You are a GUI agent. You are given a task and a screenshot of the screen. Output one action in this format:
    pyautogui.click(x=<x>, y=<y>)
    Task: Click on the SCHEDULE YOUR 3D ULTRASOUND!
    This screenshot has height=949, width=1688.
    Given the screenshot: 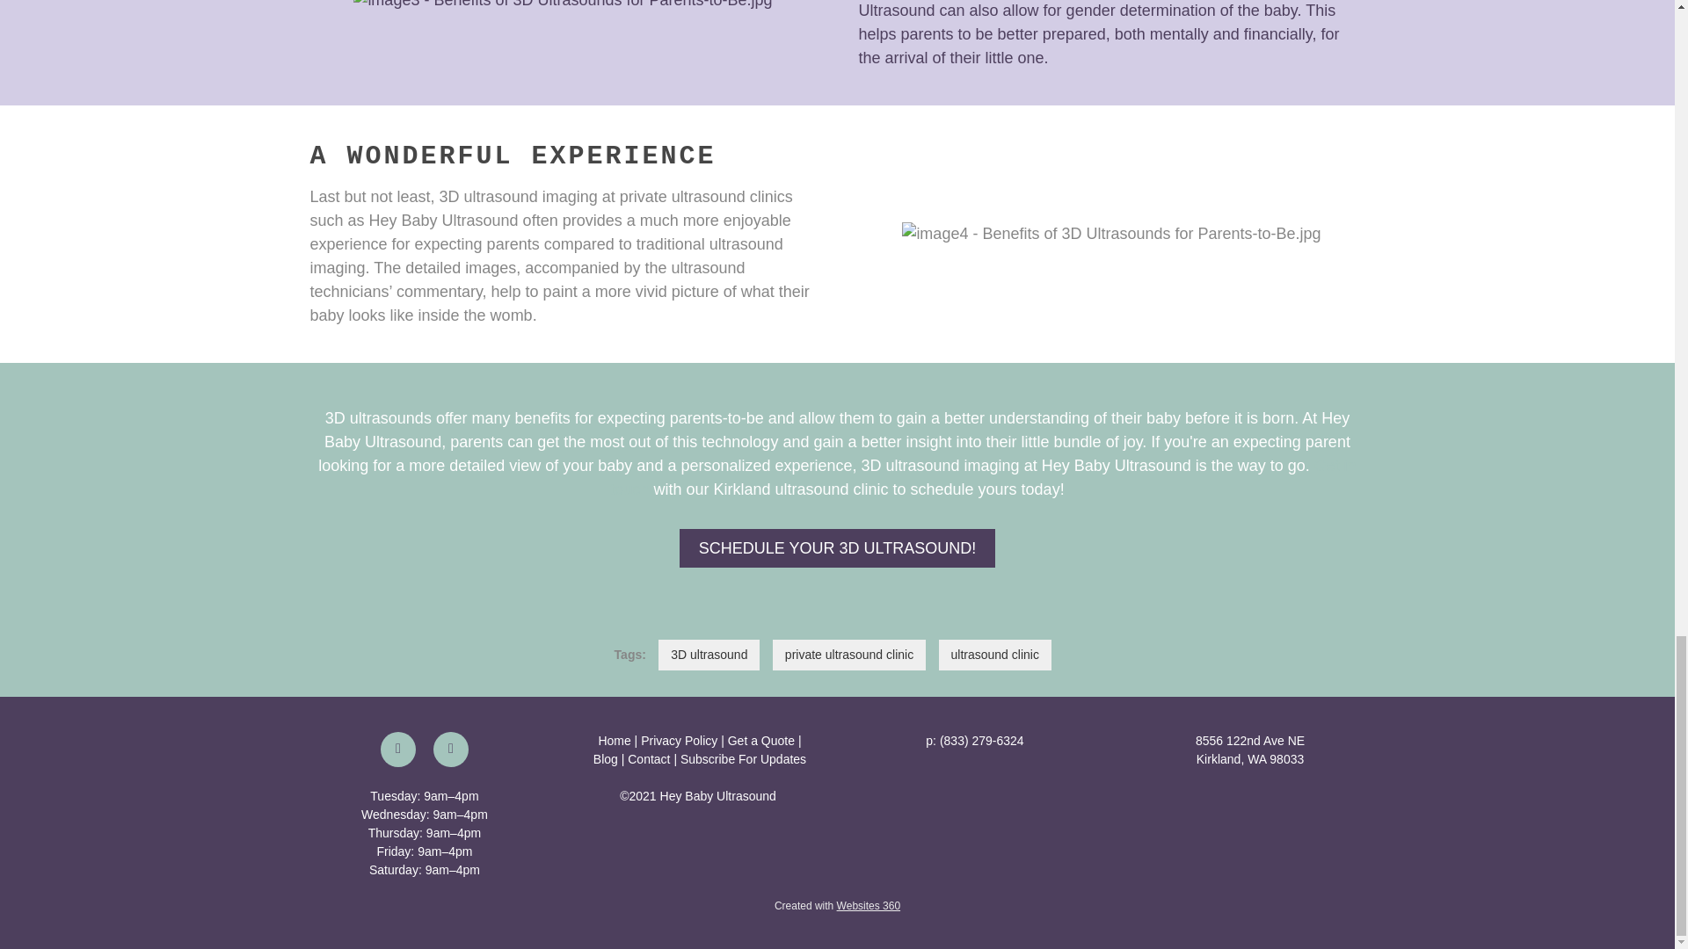 What is the action you would take?
    pyautogui.click(x=837, y=547)
    